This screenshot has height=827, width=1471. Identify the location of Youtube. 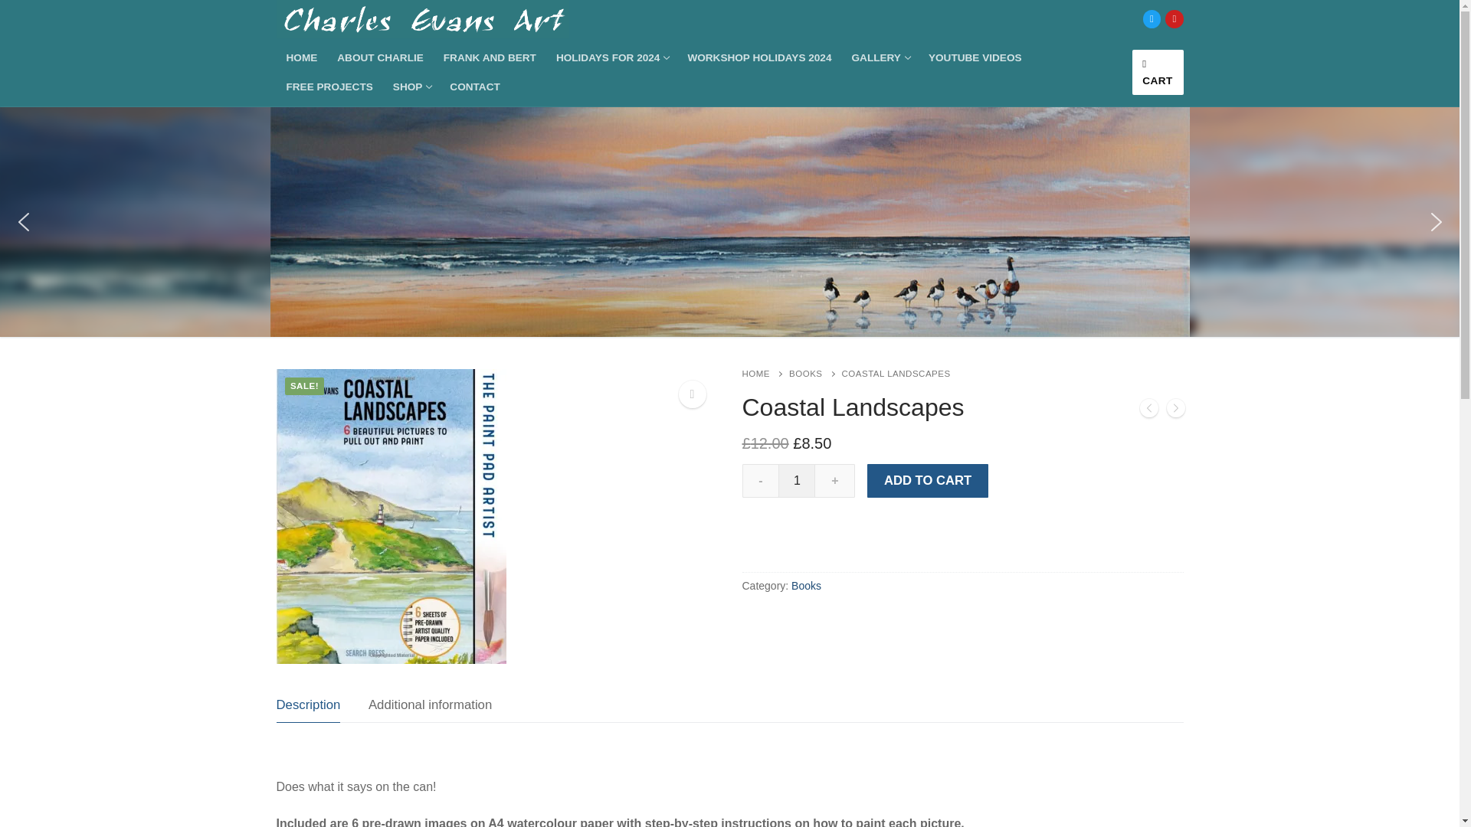
(1158, 72).